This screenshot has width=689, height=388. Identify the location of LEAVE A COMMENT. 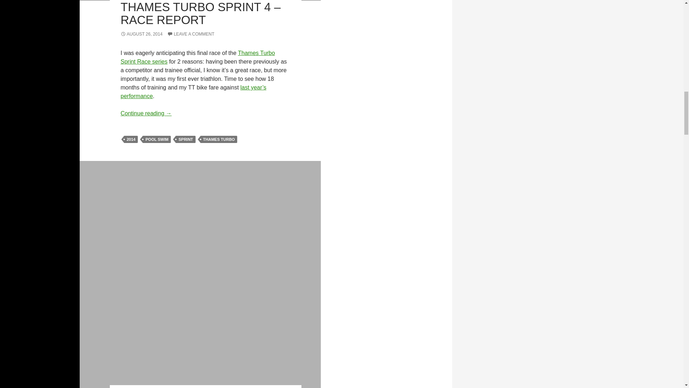
(191, 34).